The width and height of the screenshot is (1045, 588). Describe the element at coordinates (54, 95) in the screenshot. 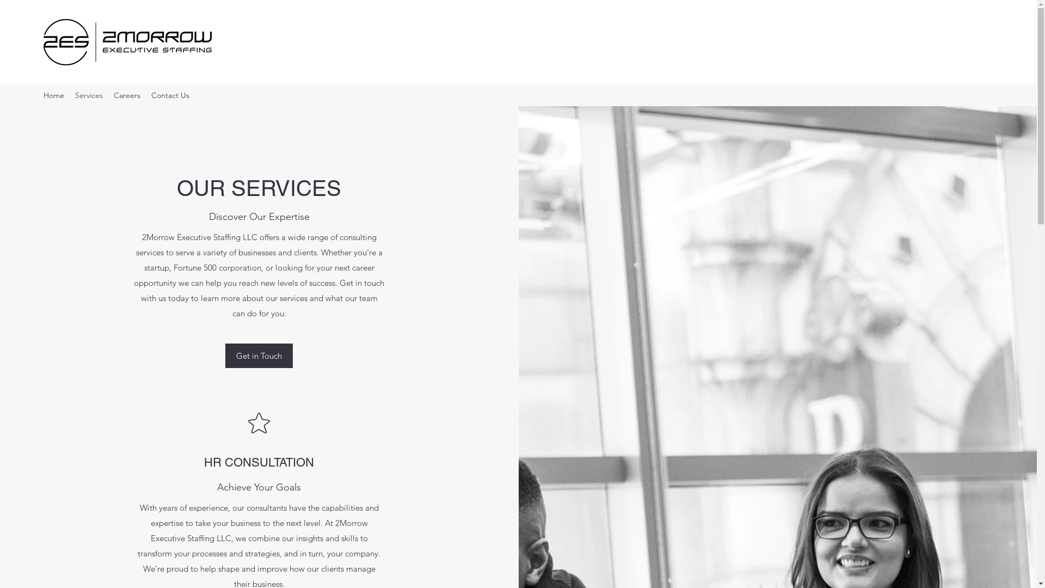

I see `Home` at that location.